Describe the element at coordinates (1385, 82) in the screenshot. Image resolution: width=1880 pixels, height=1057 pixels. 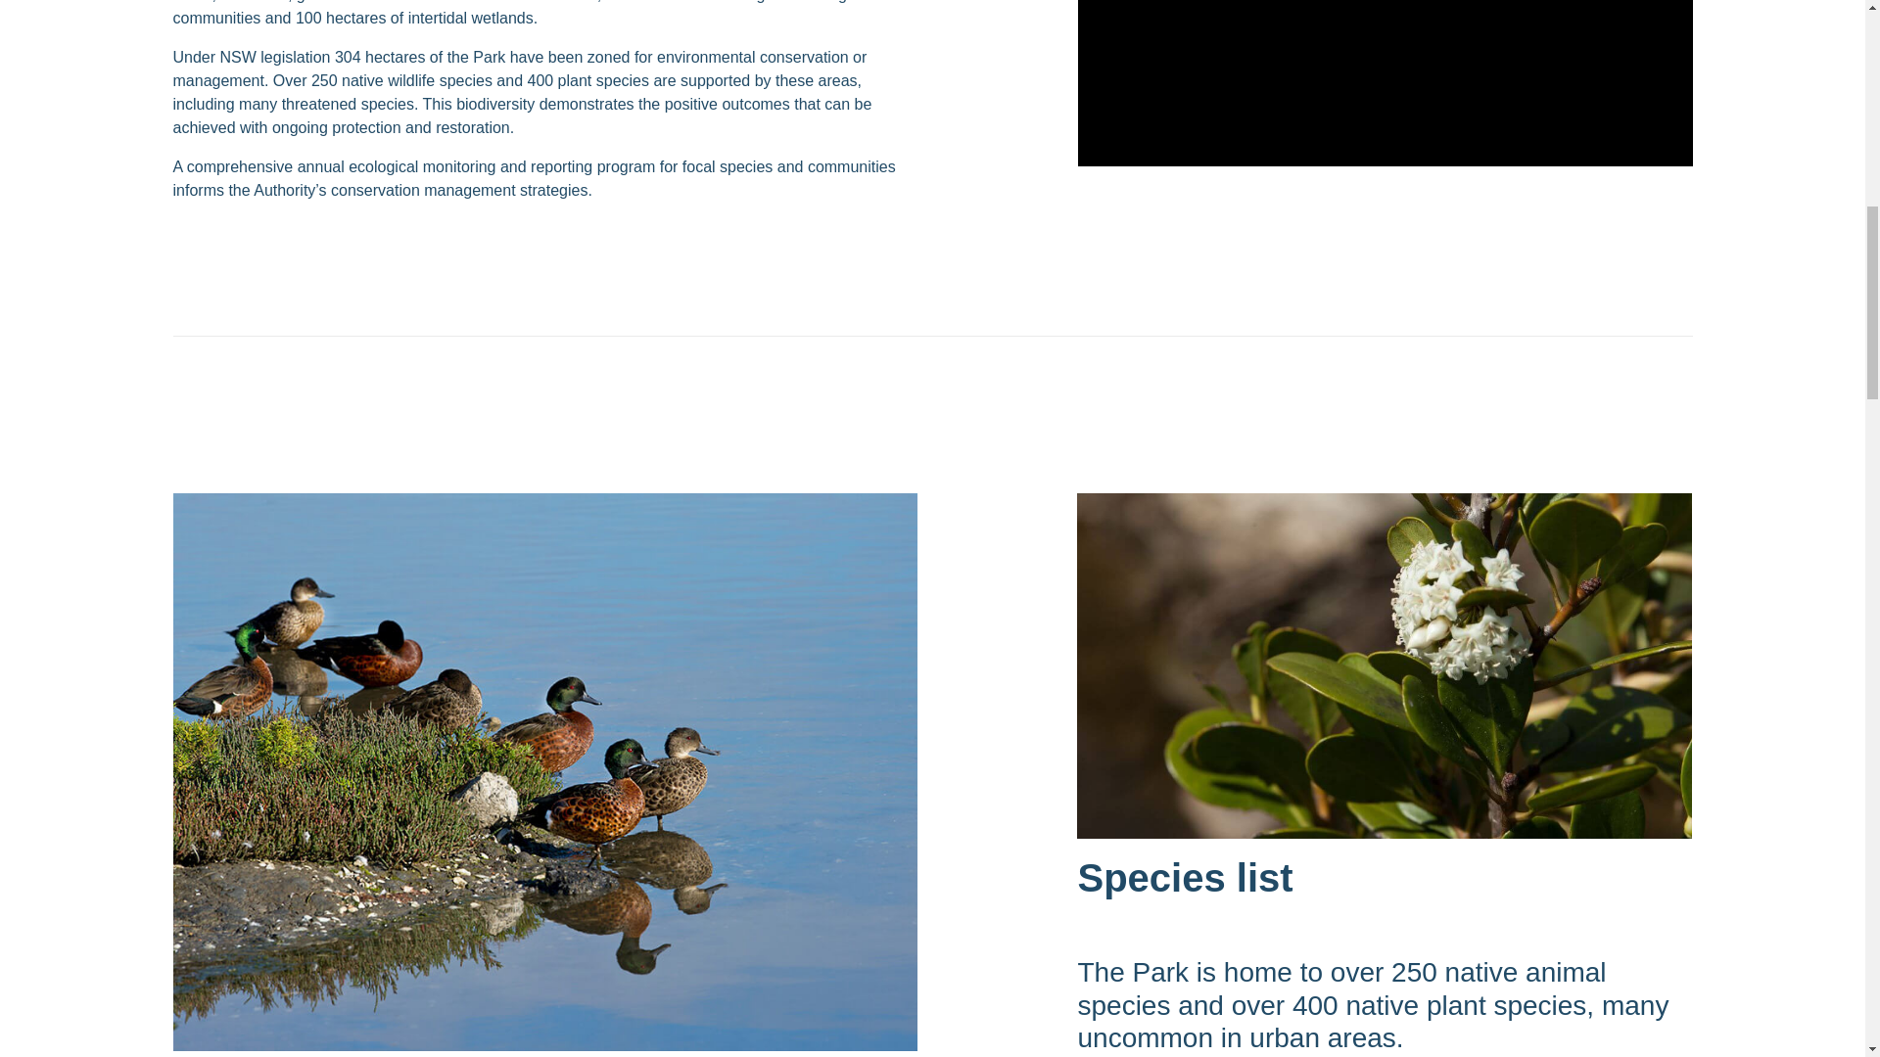
I see `Life Undercover` at that location.